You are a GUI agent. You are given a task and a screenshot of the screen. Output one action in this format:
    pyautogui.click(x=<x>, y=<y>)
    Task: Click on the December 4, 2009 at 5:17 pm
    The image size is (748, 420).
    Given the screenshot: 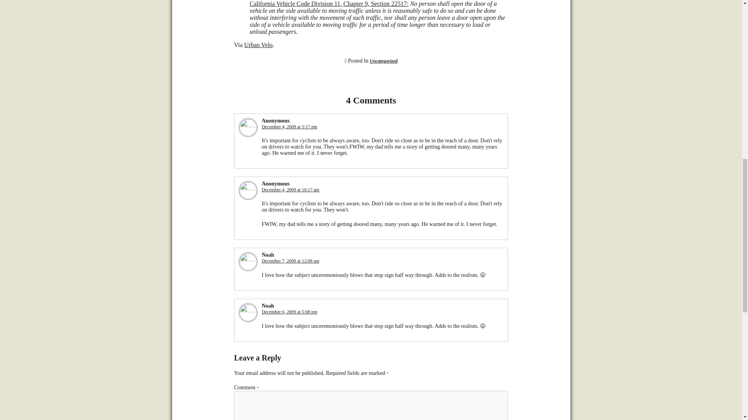 What is the action you would take?
    pyautogui.click(x=289, y=126)
    